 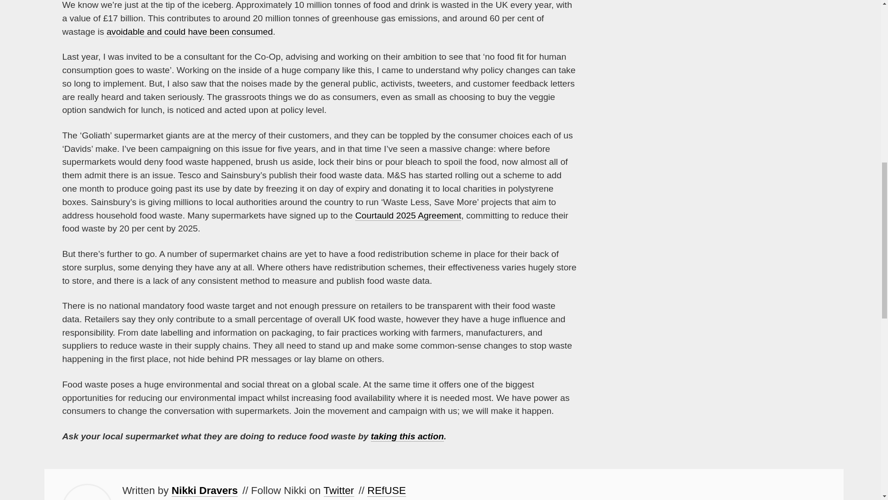 What do you see at coordinates (387, 491) in the screenshot?
I see `REfUSE` at bounding box center [387, 491].